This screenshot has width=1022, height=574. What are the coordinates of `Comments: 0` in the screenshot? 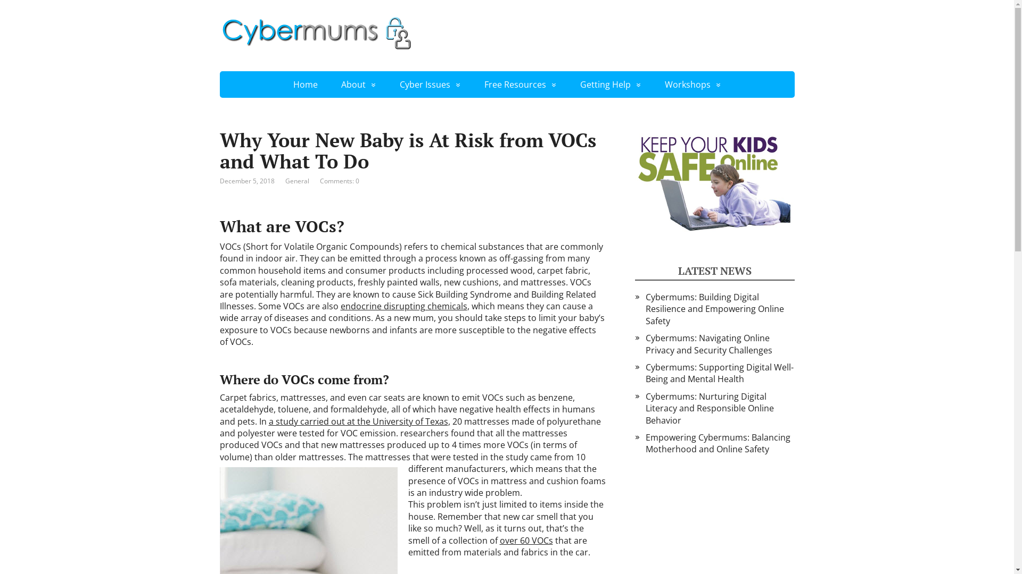 It's located at (339, 181).